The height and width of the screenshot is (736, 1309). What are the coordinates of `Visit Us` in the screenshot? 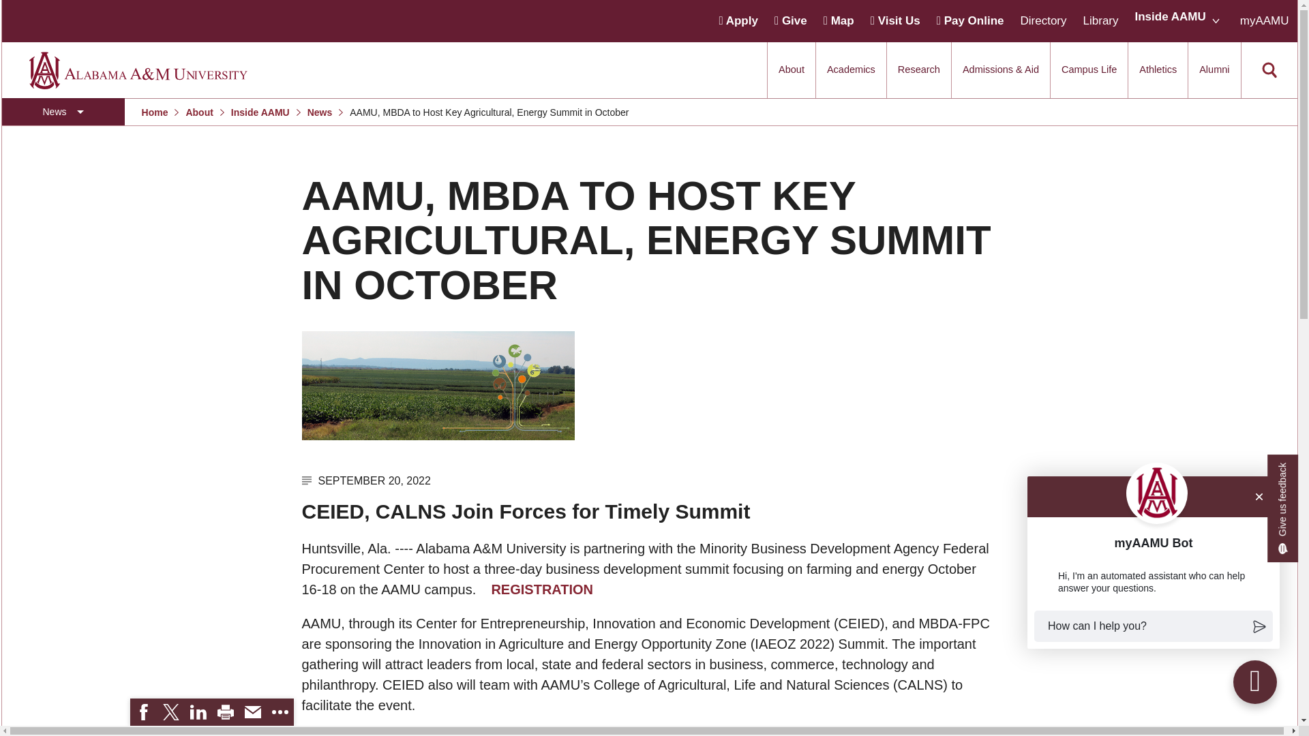 It's located at (894, 20).